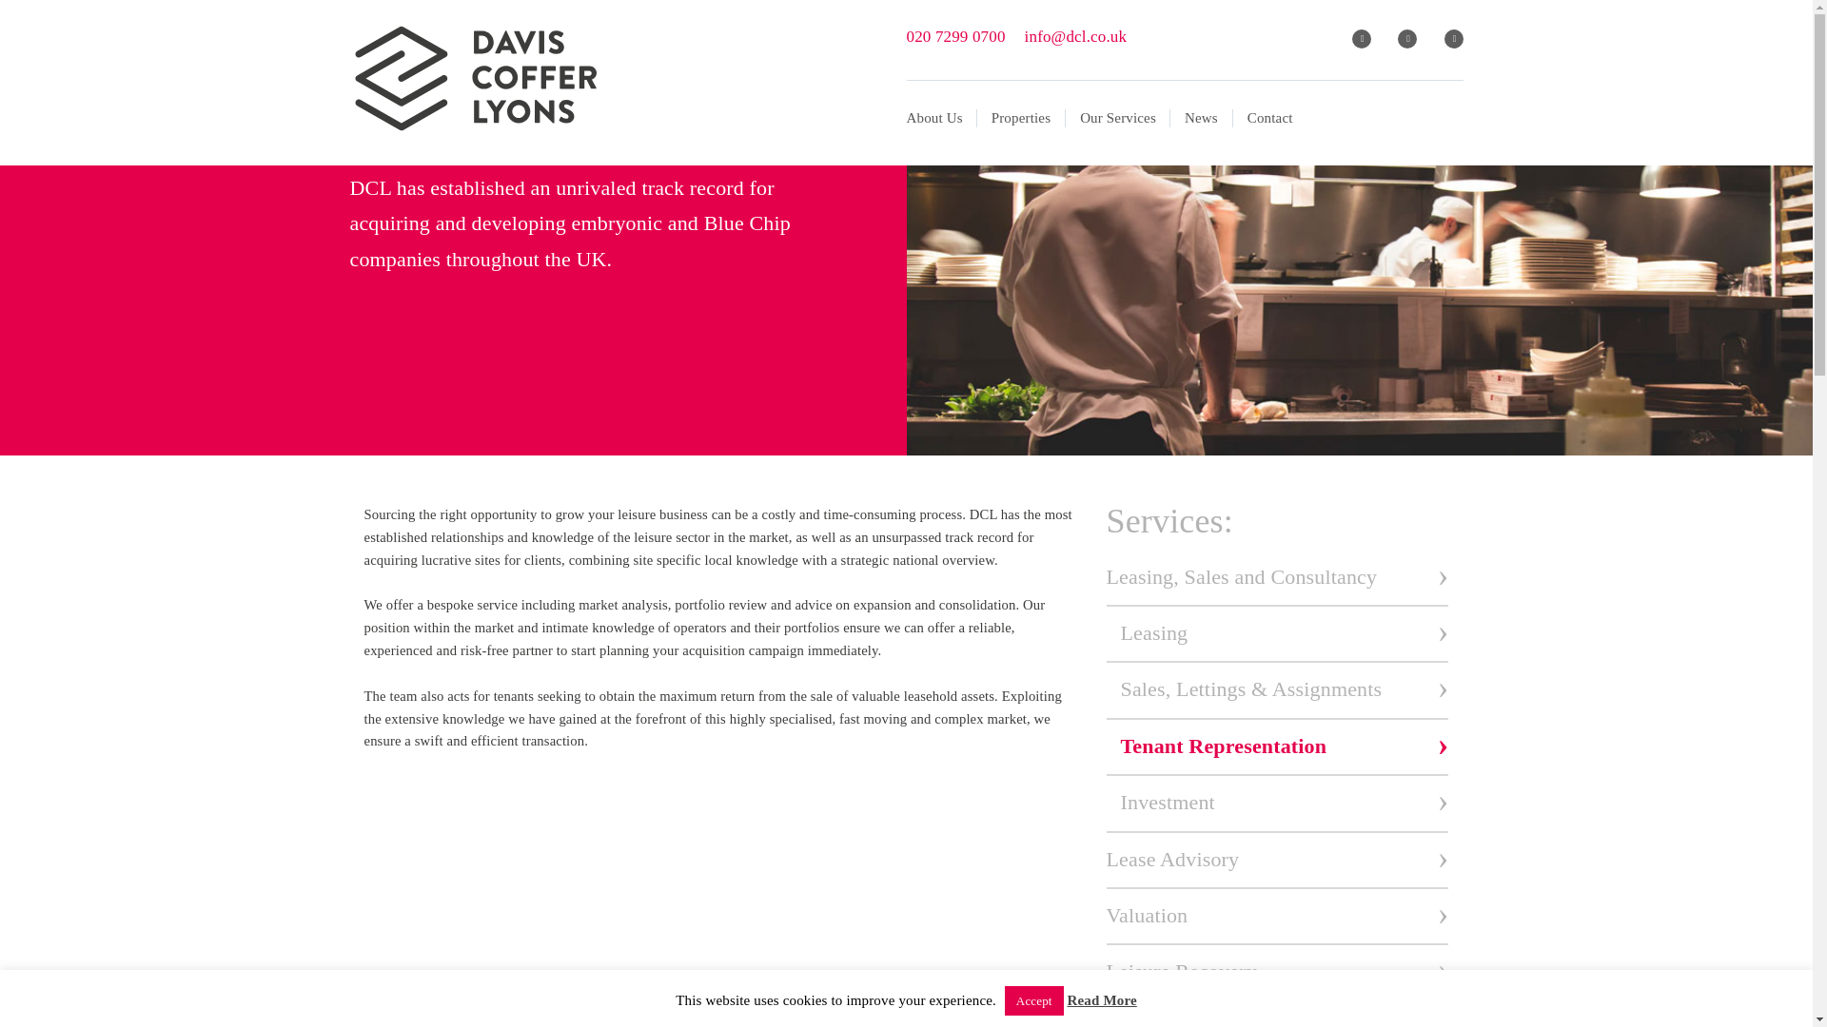 This screenshot has width=1827, height=1027. I want to click on 020 7299 0700, so click(955, 36).